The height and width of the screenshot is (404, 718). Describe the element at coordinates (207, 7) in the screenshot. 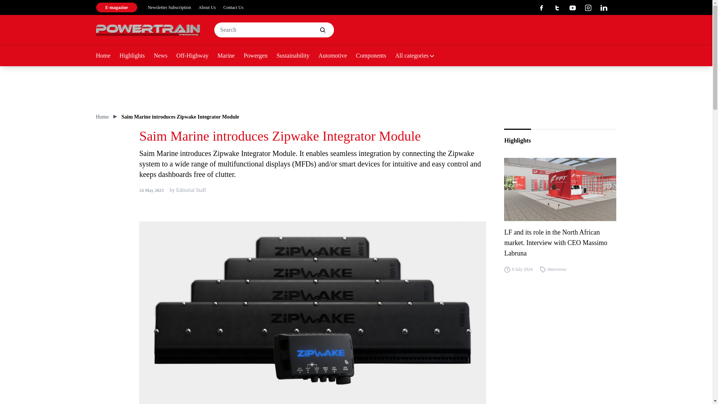

I see `About Us` at that location.